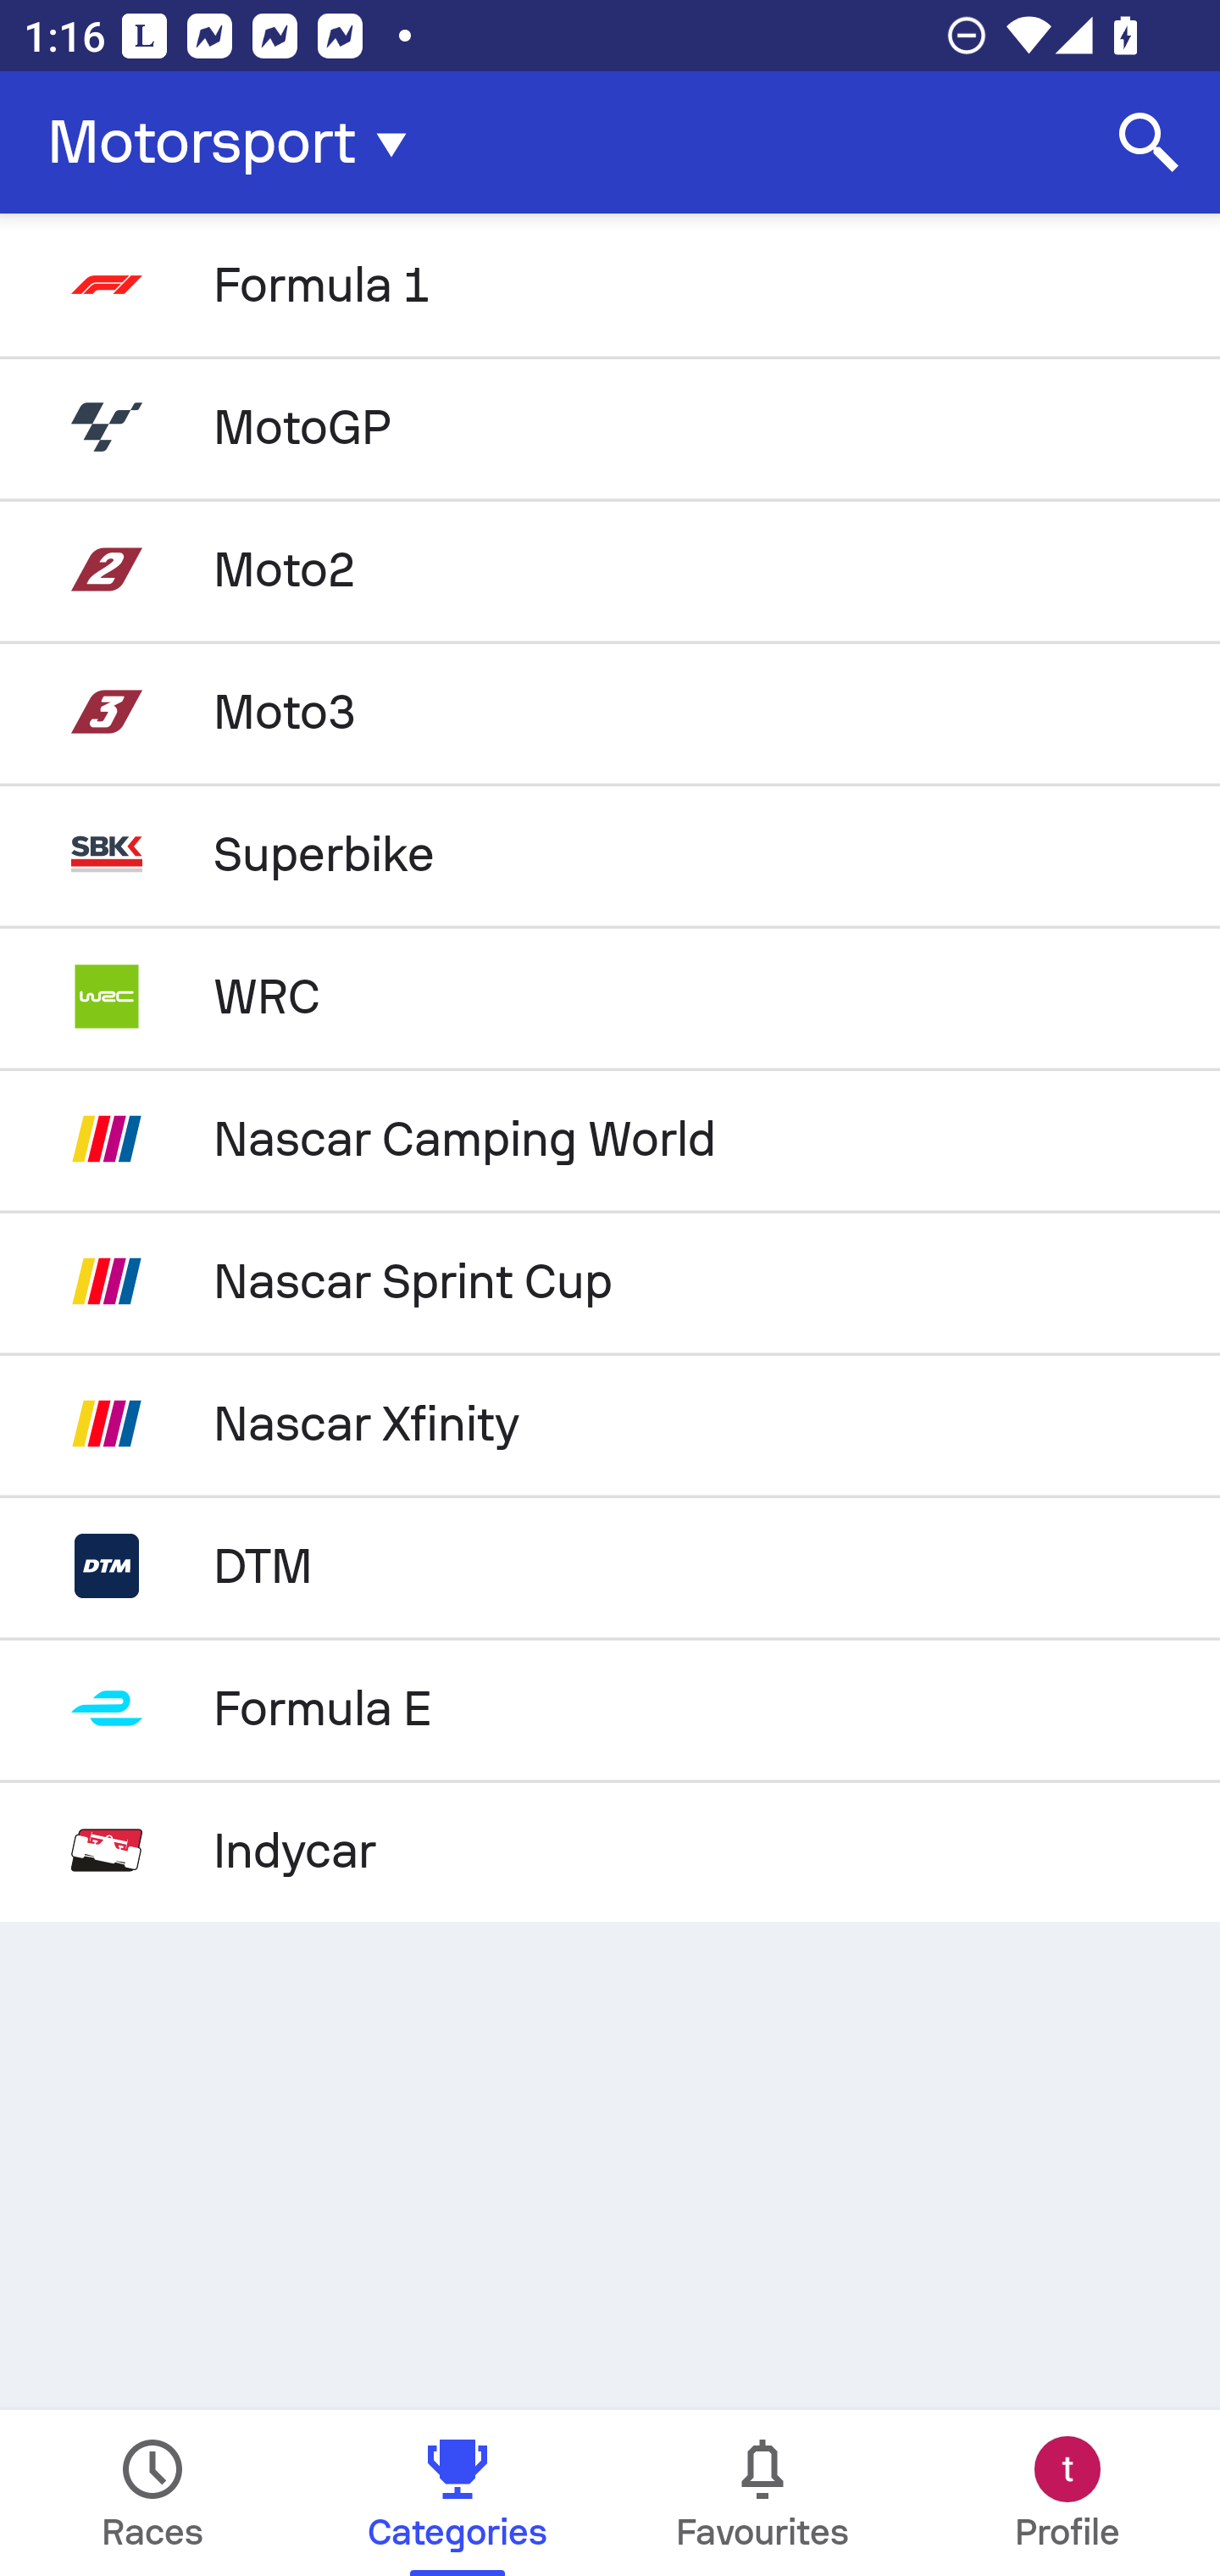  I want to click on Profile, so click(1067, 2493).